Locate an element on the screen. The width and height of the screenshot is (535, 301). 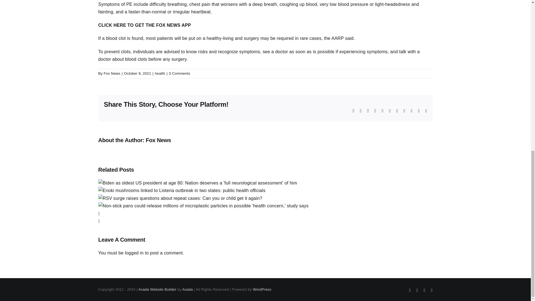
Fox News is located at coordinates (112, 73).